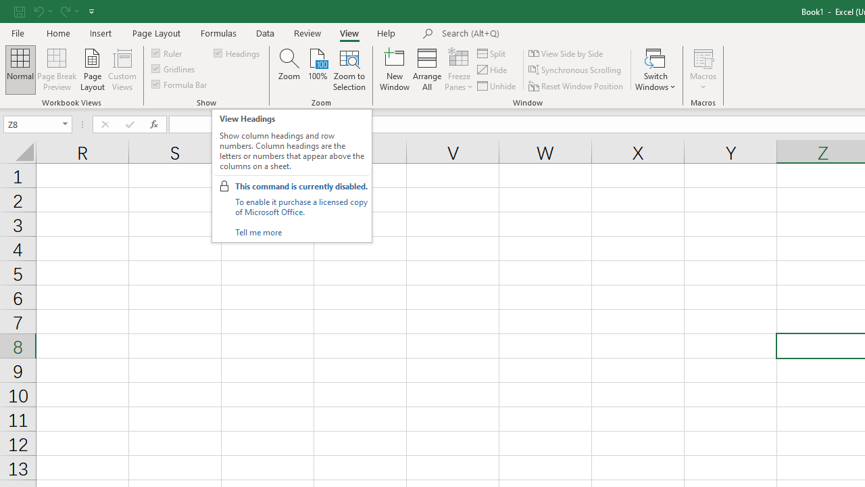 The width and height of the screenshot is (865, 487). Describe the element at coordinates (577, 85) in the screenshot. I see `Reset Window Position` at that location.